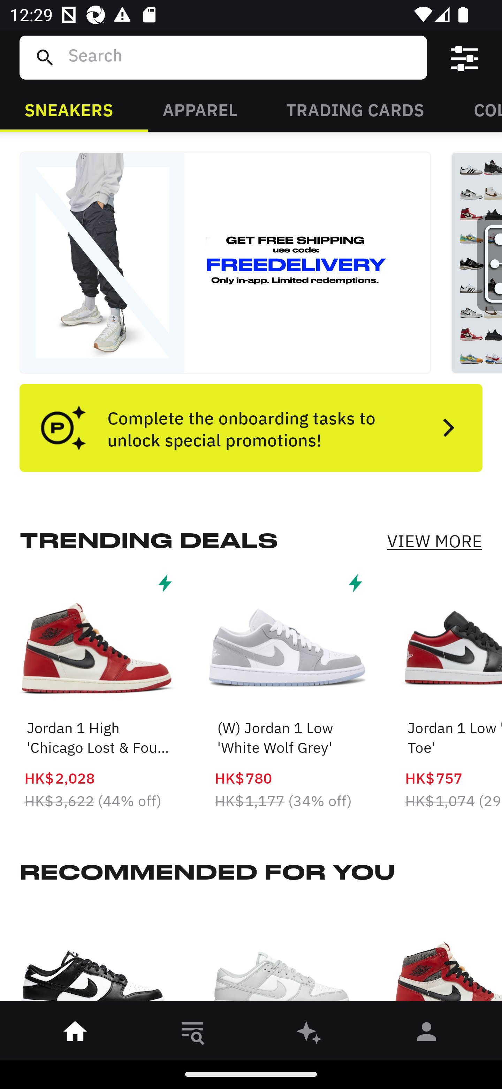 The width and height of the screenshot is (502, 1089). Describe the element at coordinates (310, 1034) in the screenshot. I see `󰫢` at that location.